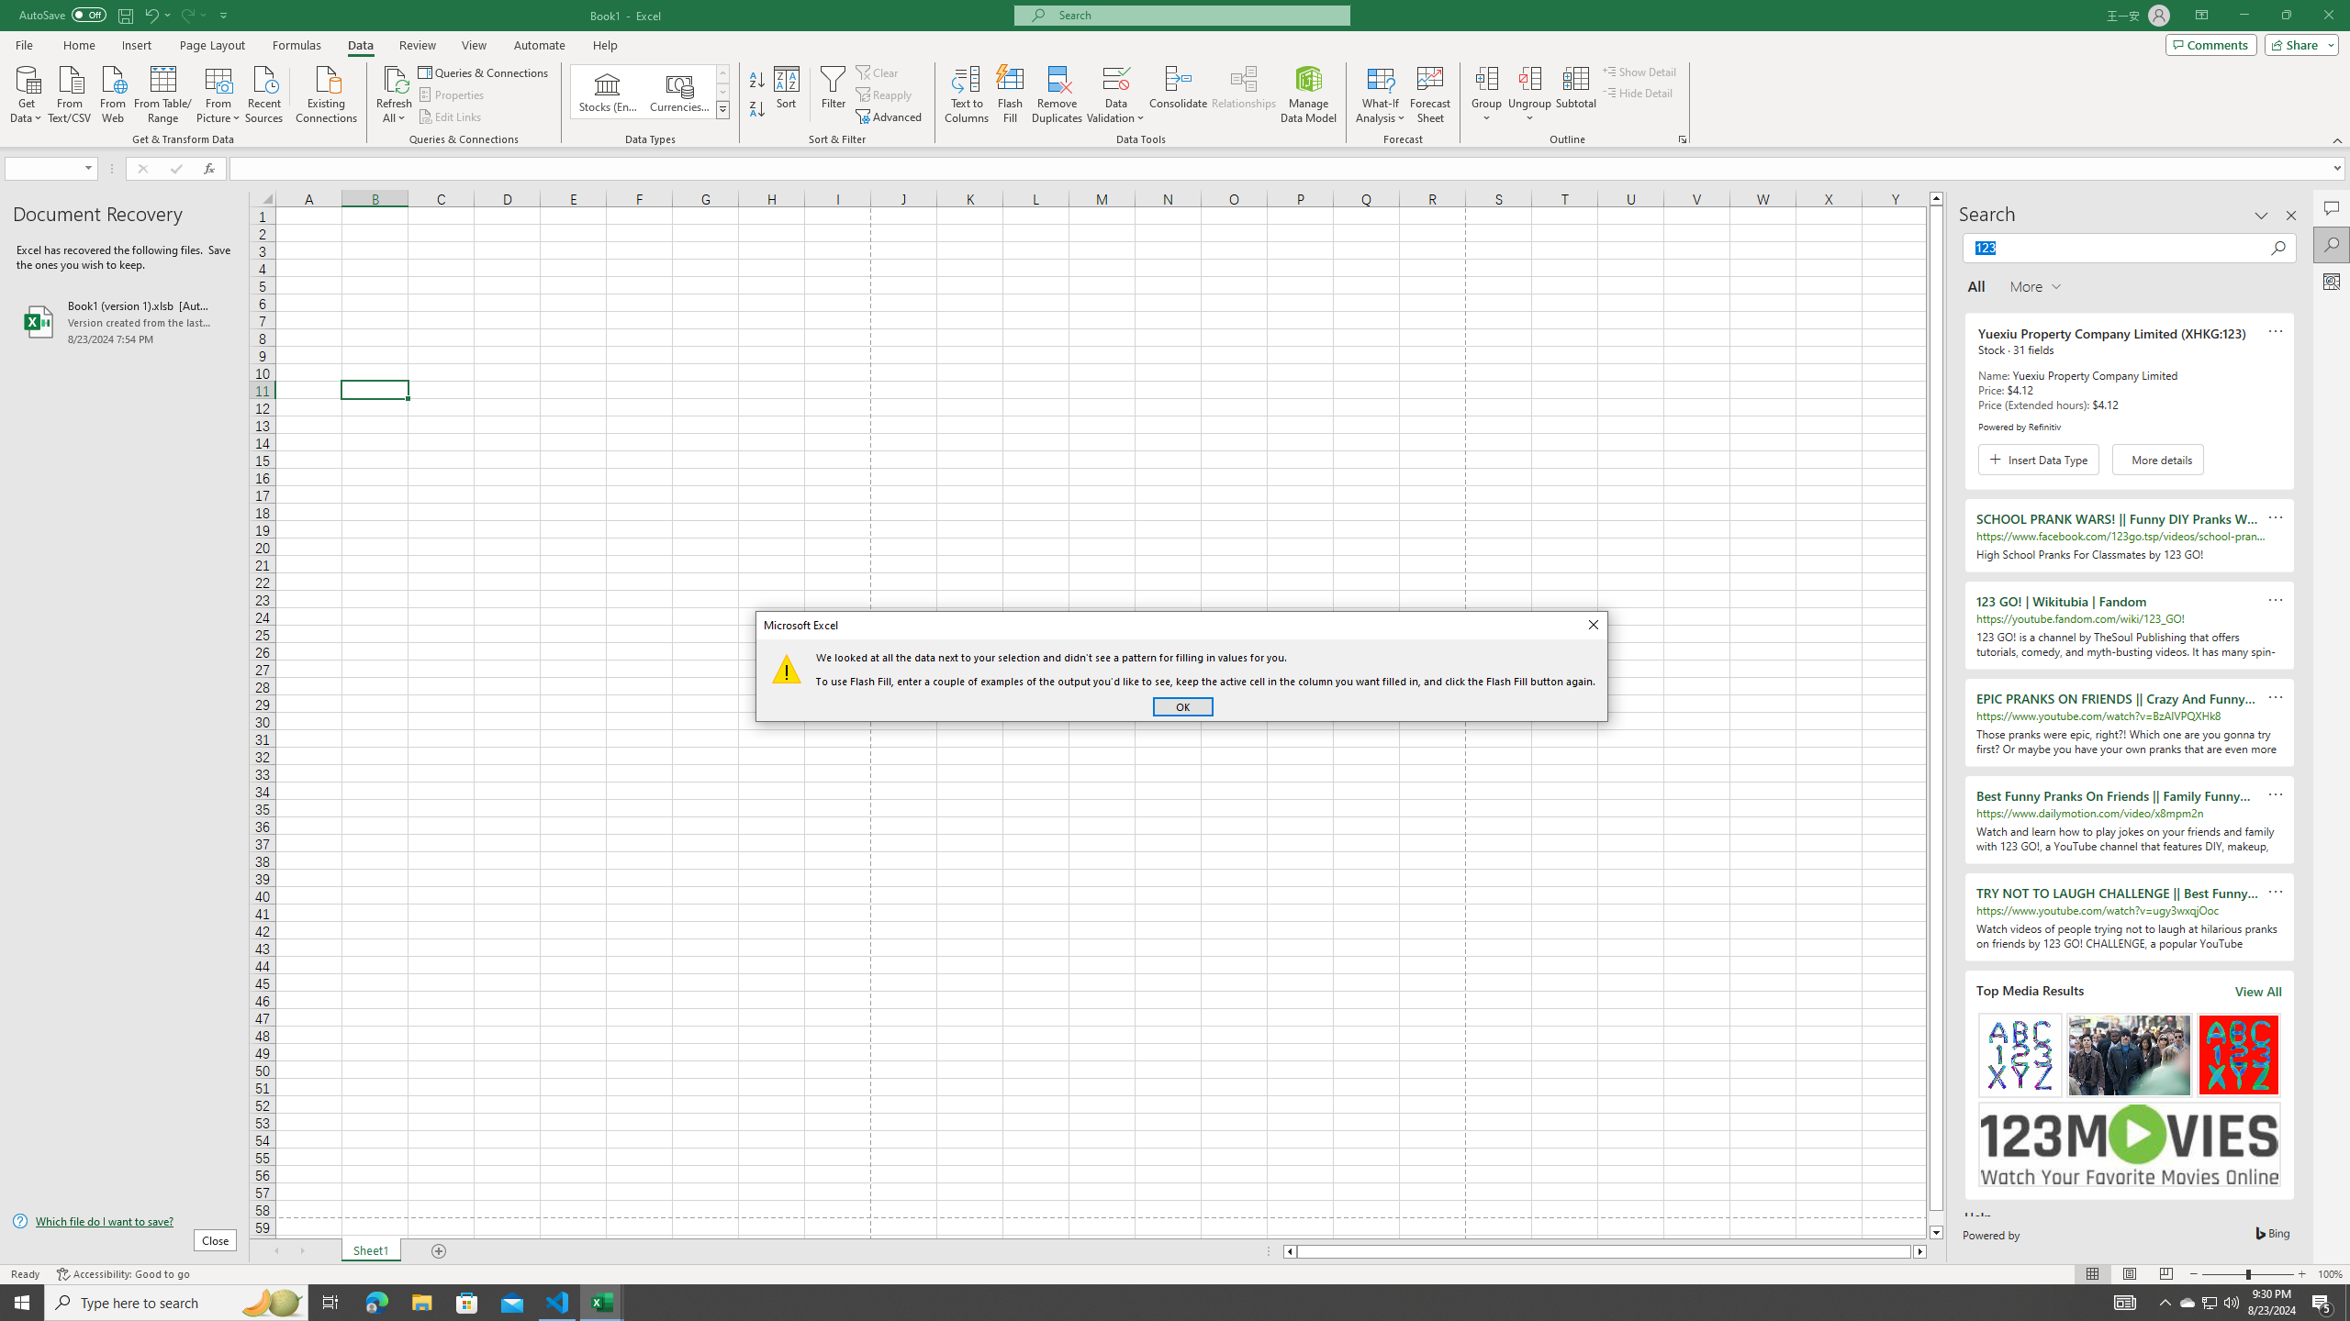 This screenshot has width=2350, height=1321. What do you see at coordinates (2210, 1303) in the screenshot?
I see `Flash Fill` at bounding box center [2210, 1303].